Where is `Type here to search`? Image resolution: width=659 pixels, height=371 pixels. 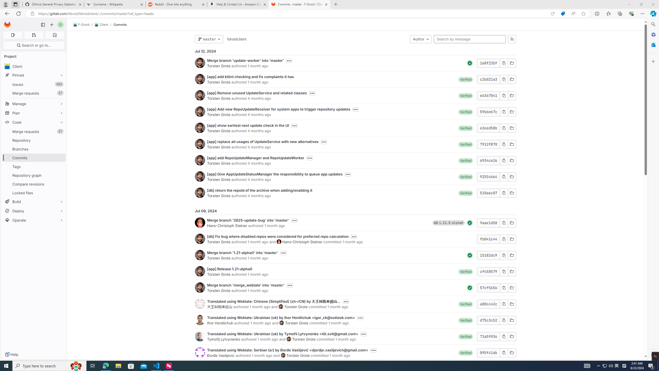
Type here to search is located at coordinates (49, 366).